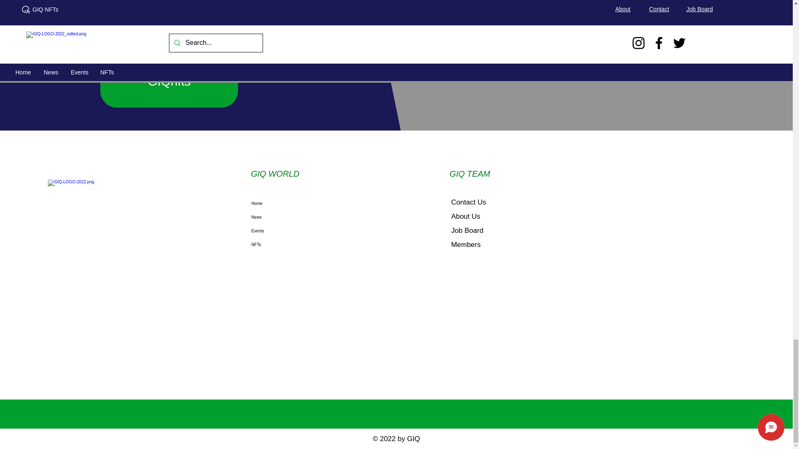 The image size is (799, 449). Describe the element at coordinates (169, 81) in the screenshot. I see `GIQnfts` at that location.